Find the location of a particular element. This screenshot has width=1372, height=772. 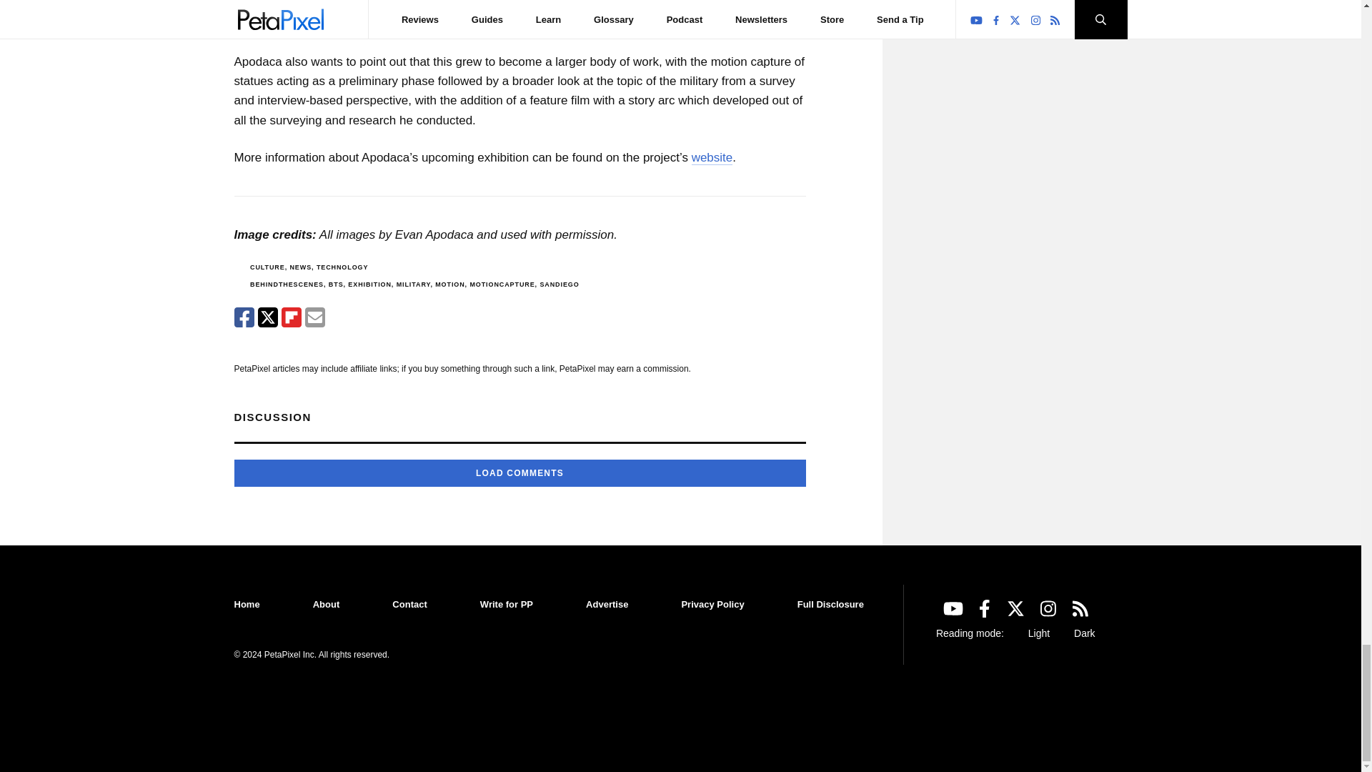

MOTIONCAPTURE is located at coordinates (502, 284).